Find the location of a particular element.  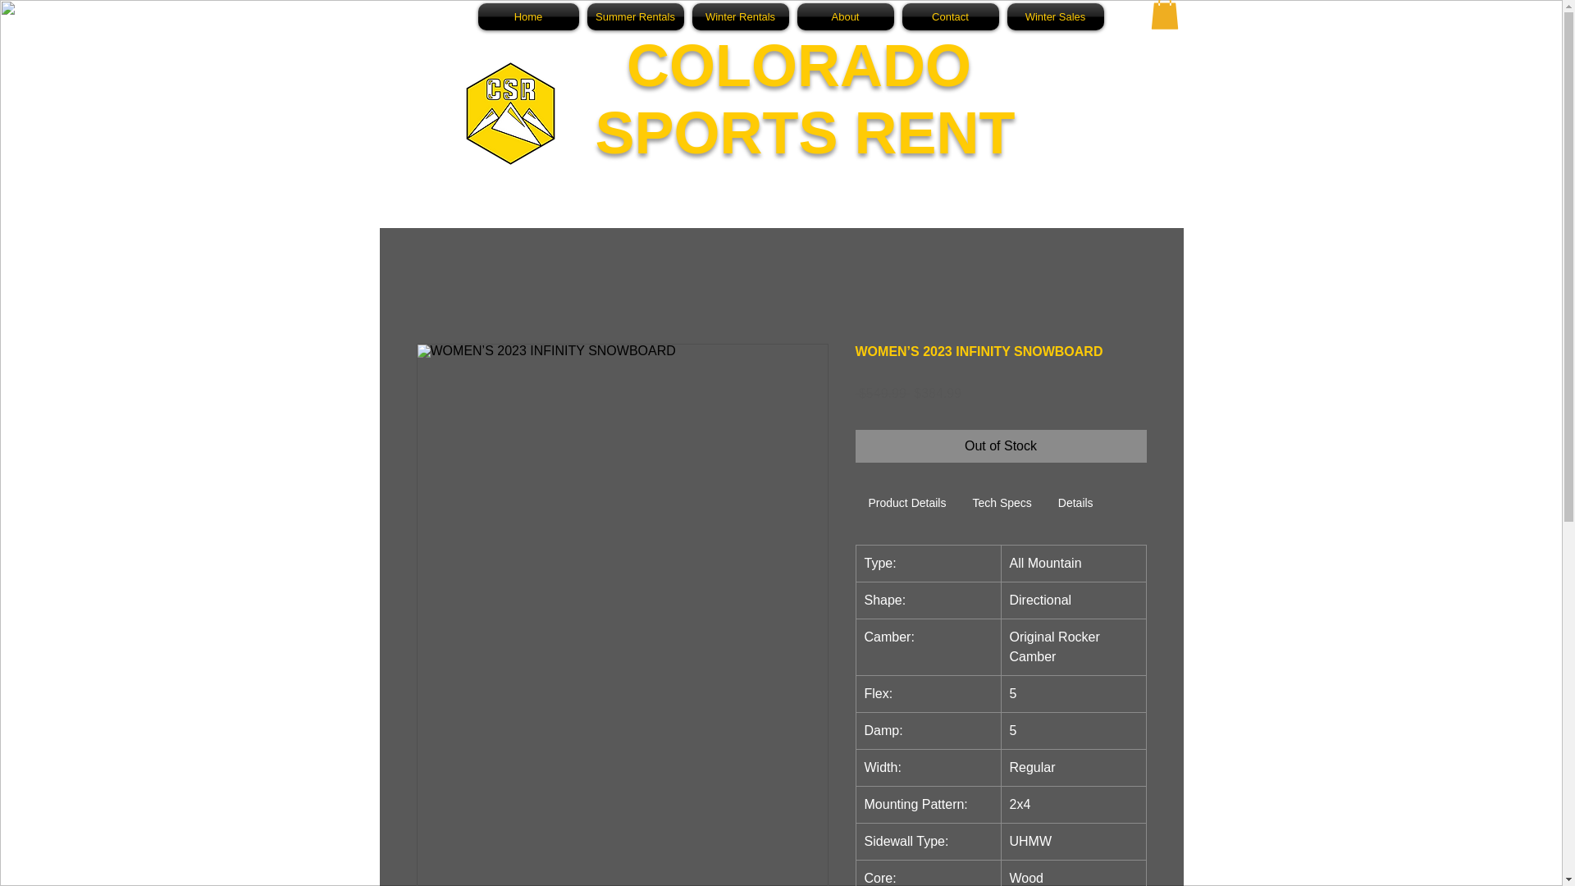

Winter Sales is located at coordinates (1054, 16).